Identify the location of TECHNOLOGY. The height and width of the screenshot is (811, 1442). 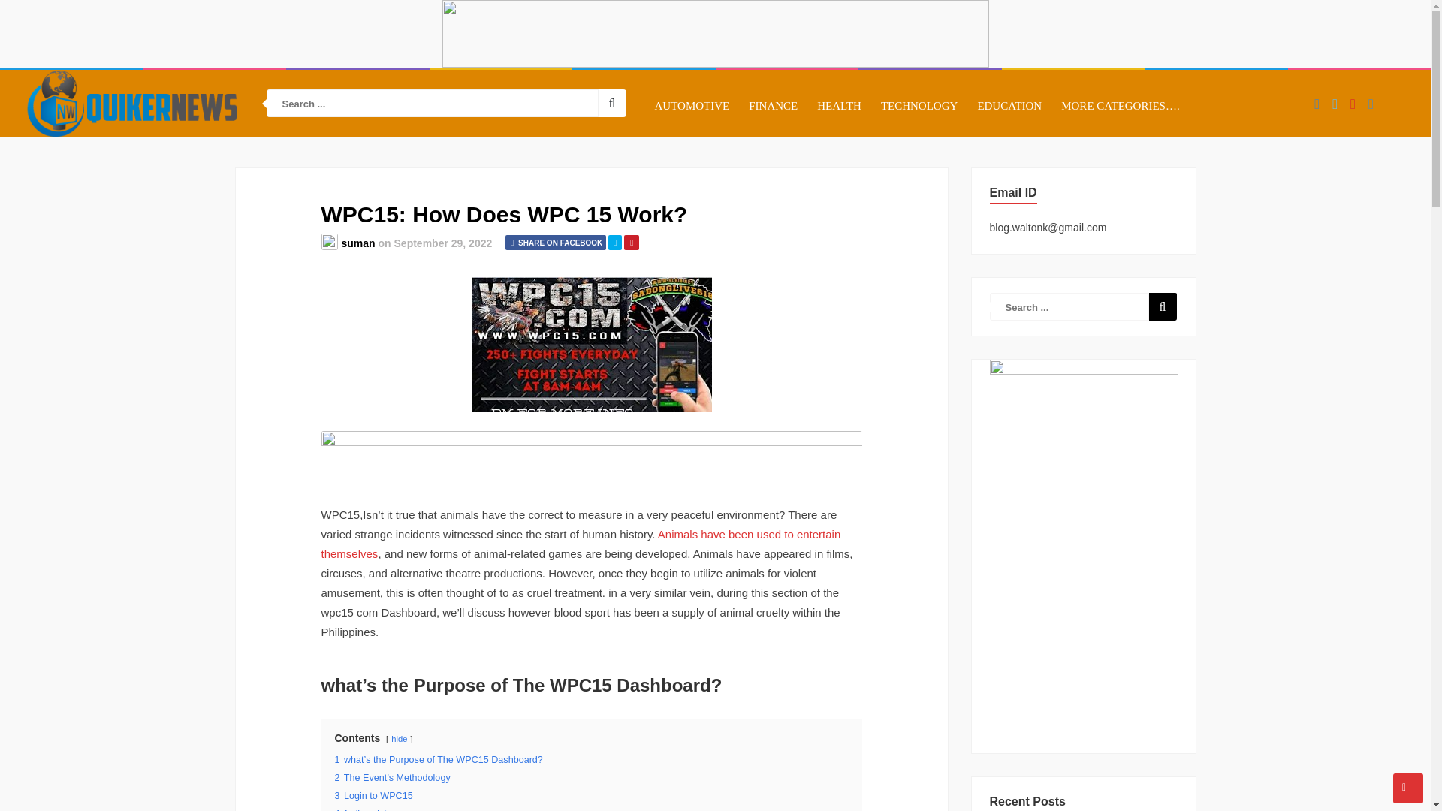
(919, 105).